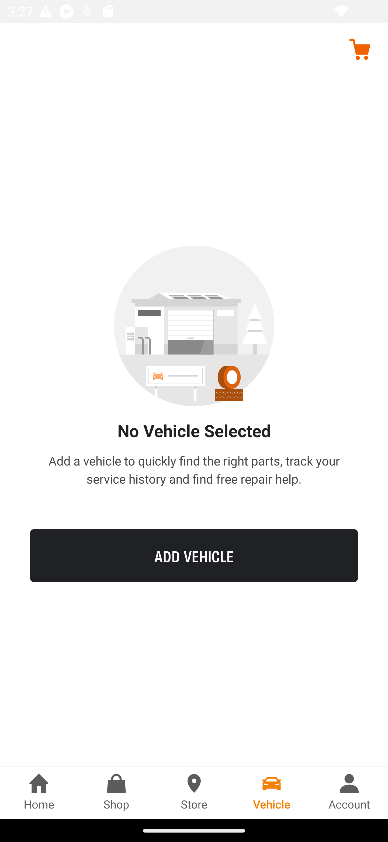  Describe the element at coordinates (272, 793) in the screenshot. I see `Vehicle` at that location.